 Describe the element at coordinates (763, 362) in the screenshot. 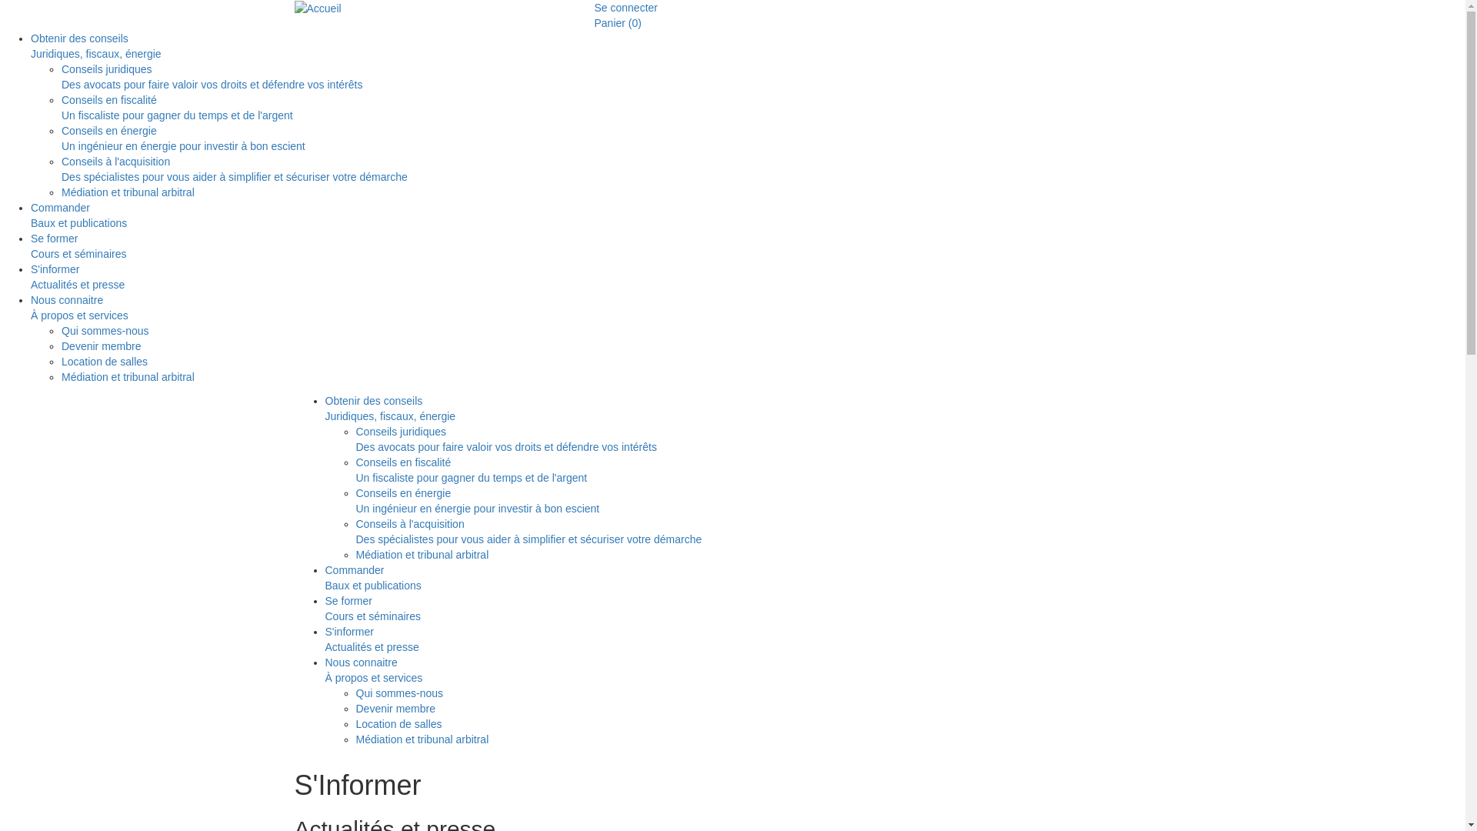

I see `Location de salles` at that location.